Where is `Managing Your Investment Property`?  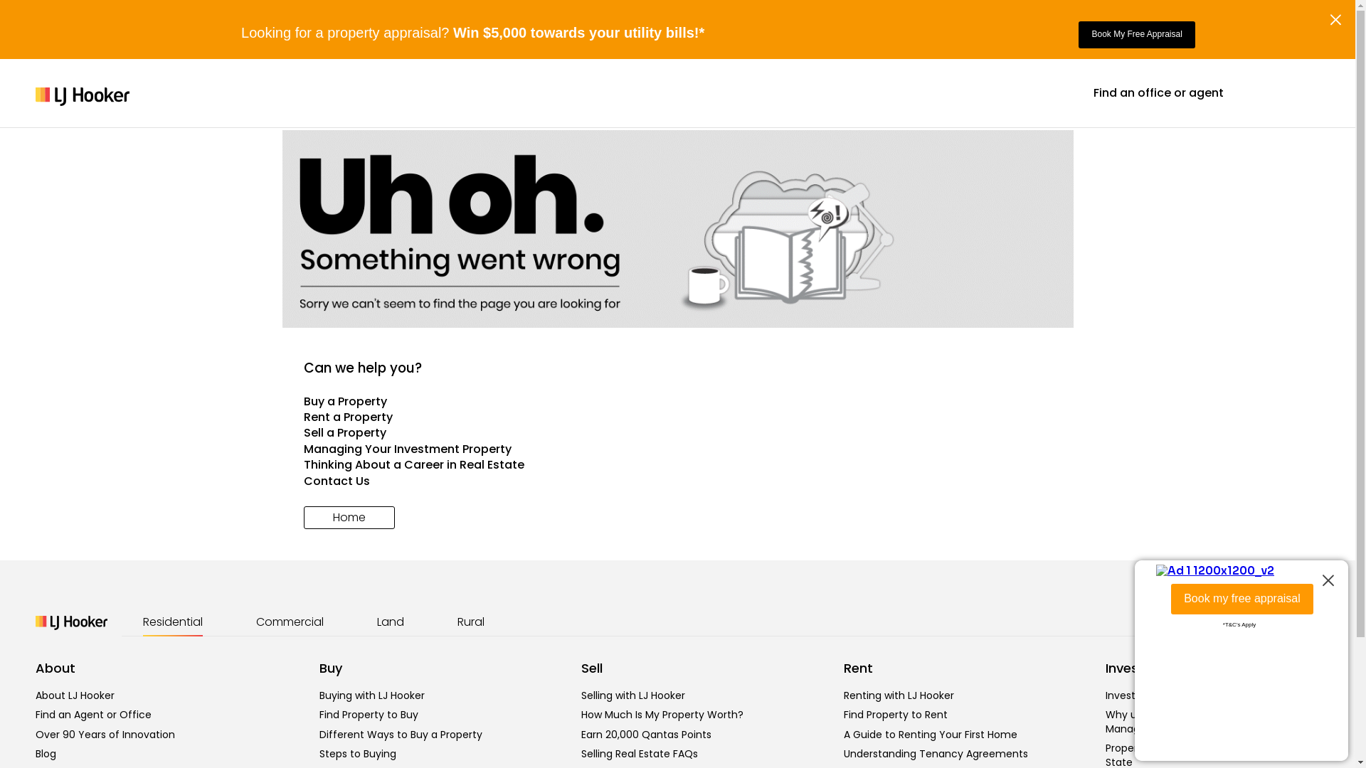 Managing Your Investment Property is located at coordinates (677, 449).